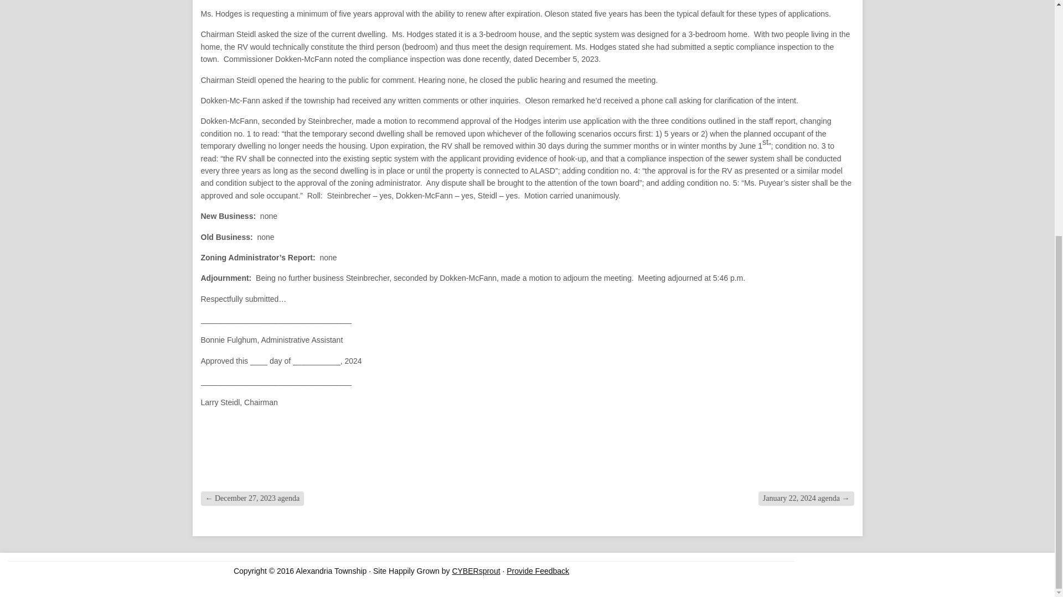  I want to click on CYBERsprout, so click(476, 570).